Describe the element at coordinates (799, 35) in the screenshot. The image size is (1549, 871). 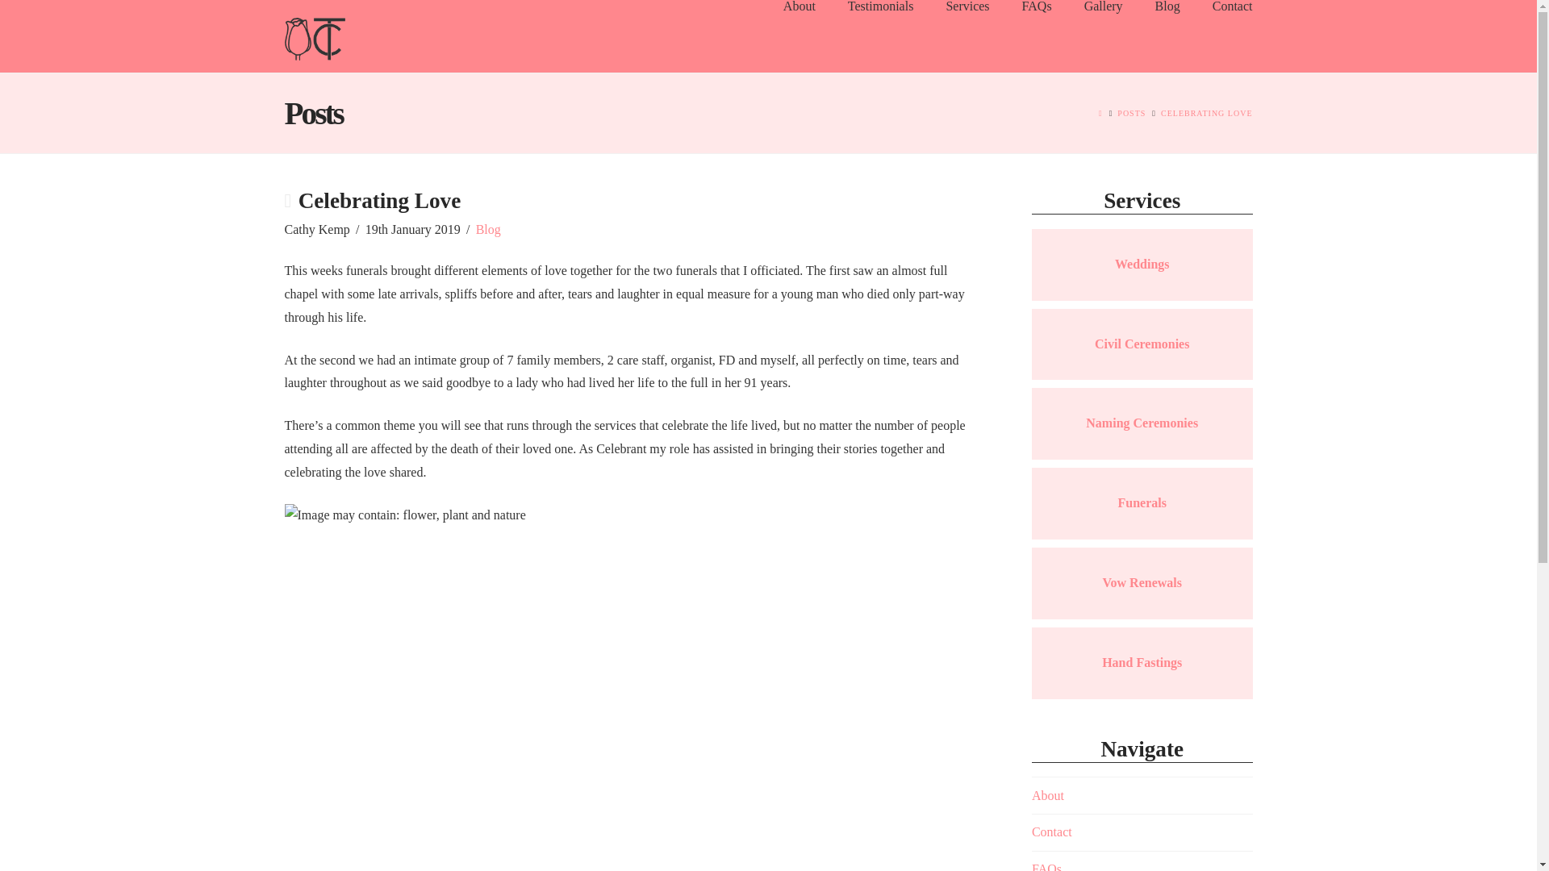
I see `About` at that location.